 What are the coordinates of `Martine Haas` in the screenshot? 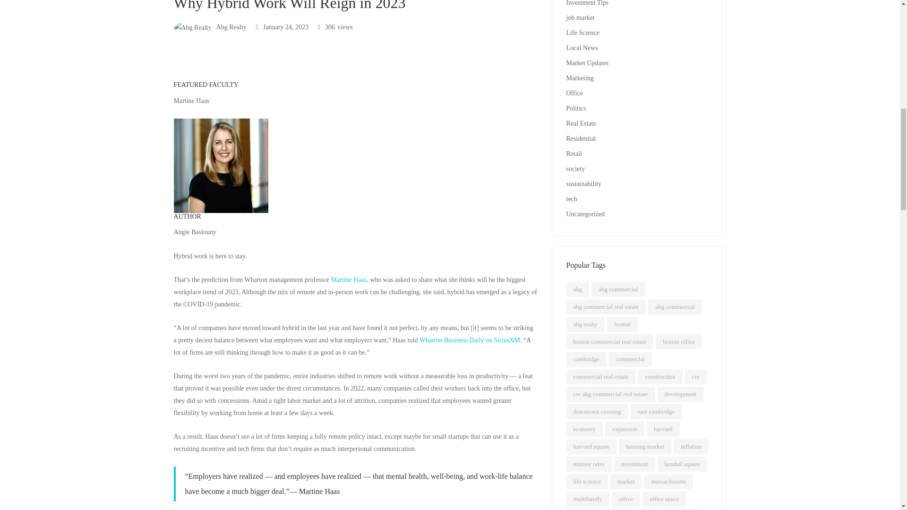 It's located at (349, 280).